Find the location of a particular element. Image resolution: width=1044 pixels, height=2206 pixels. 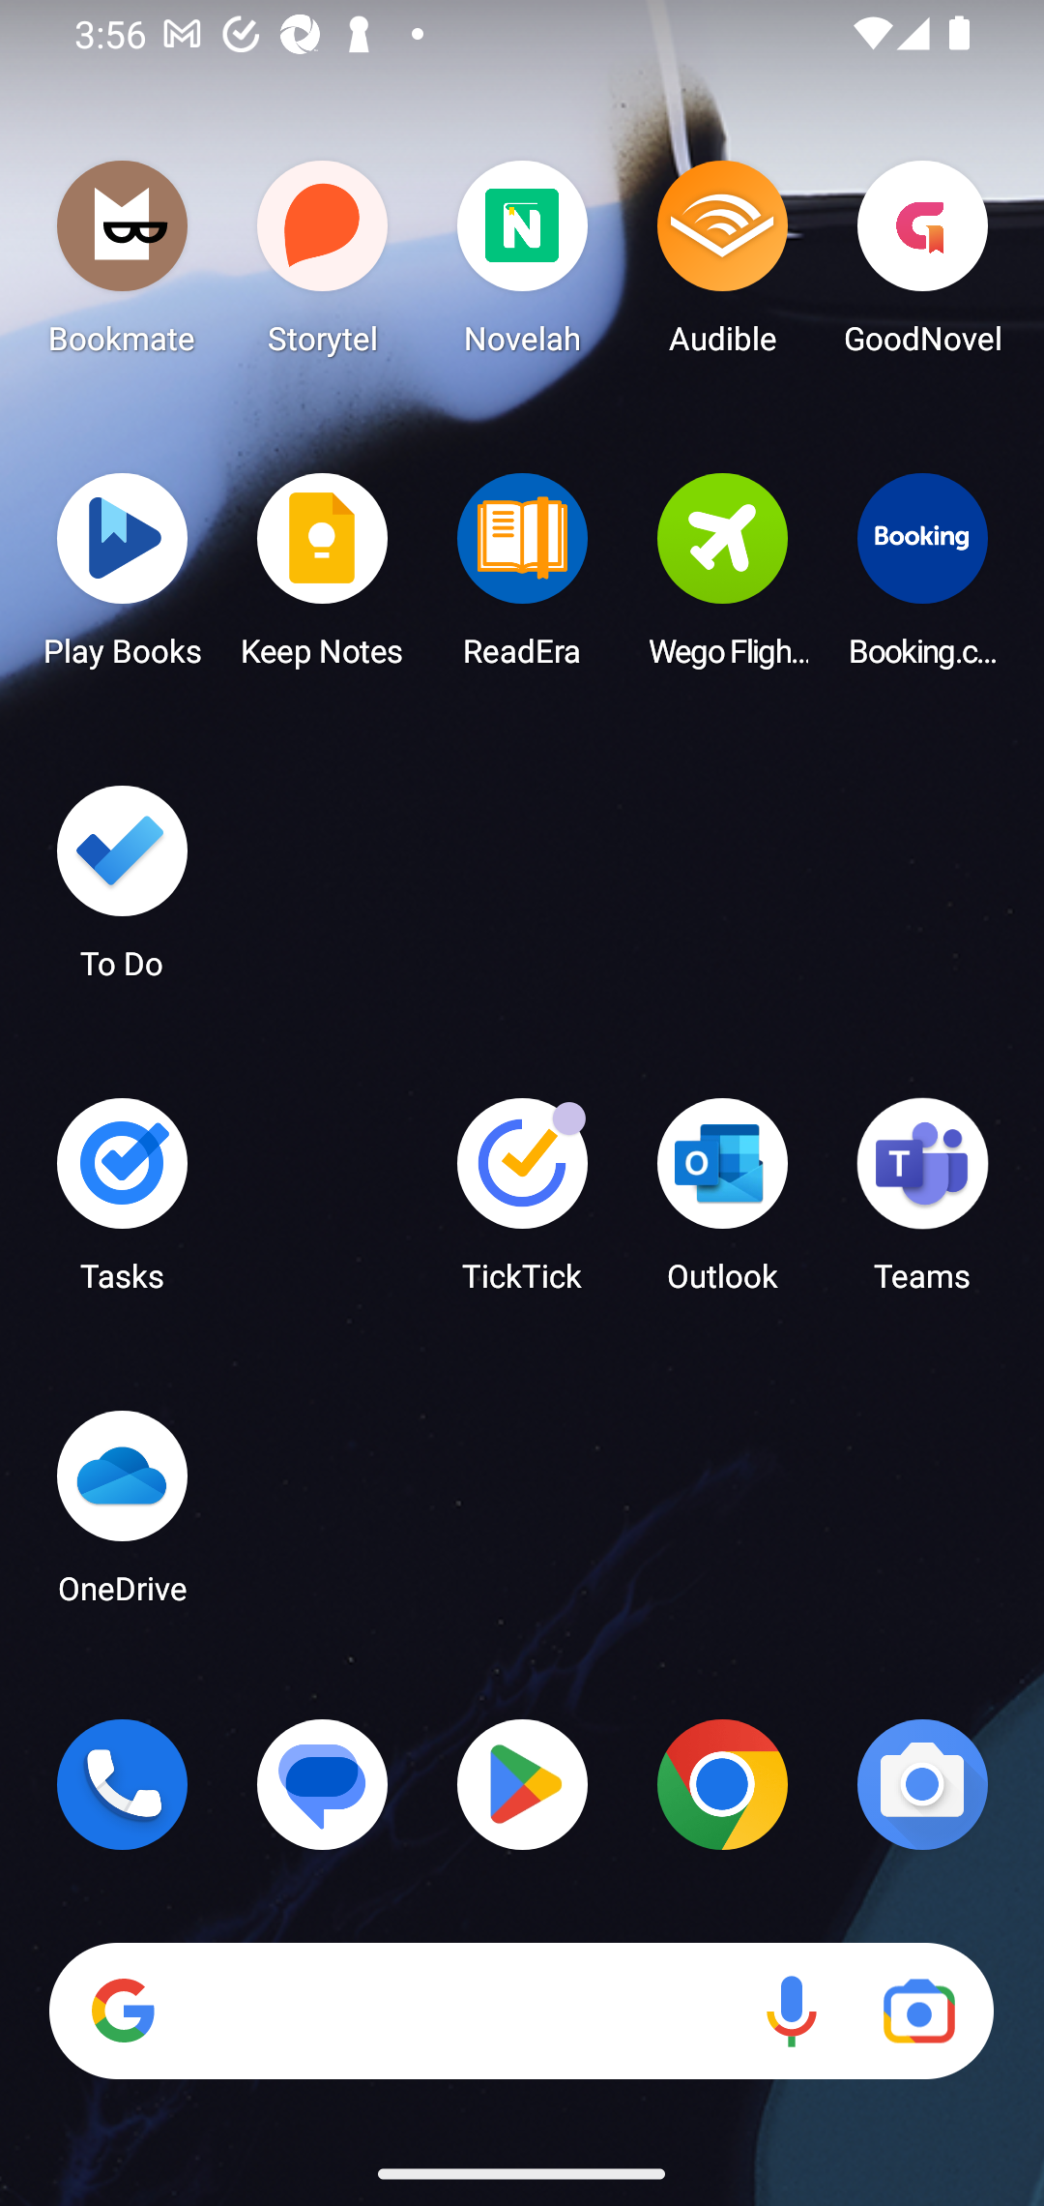

Camera is located at coordinates (922, 1784).